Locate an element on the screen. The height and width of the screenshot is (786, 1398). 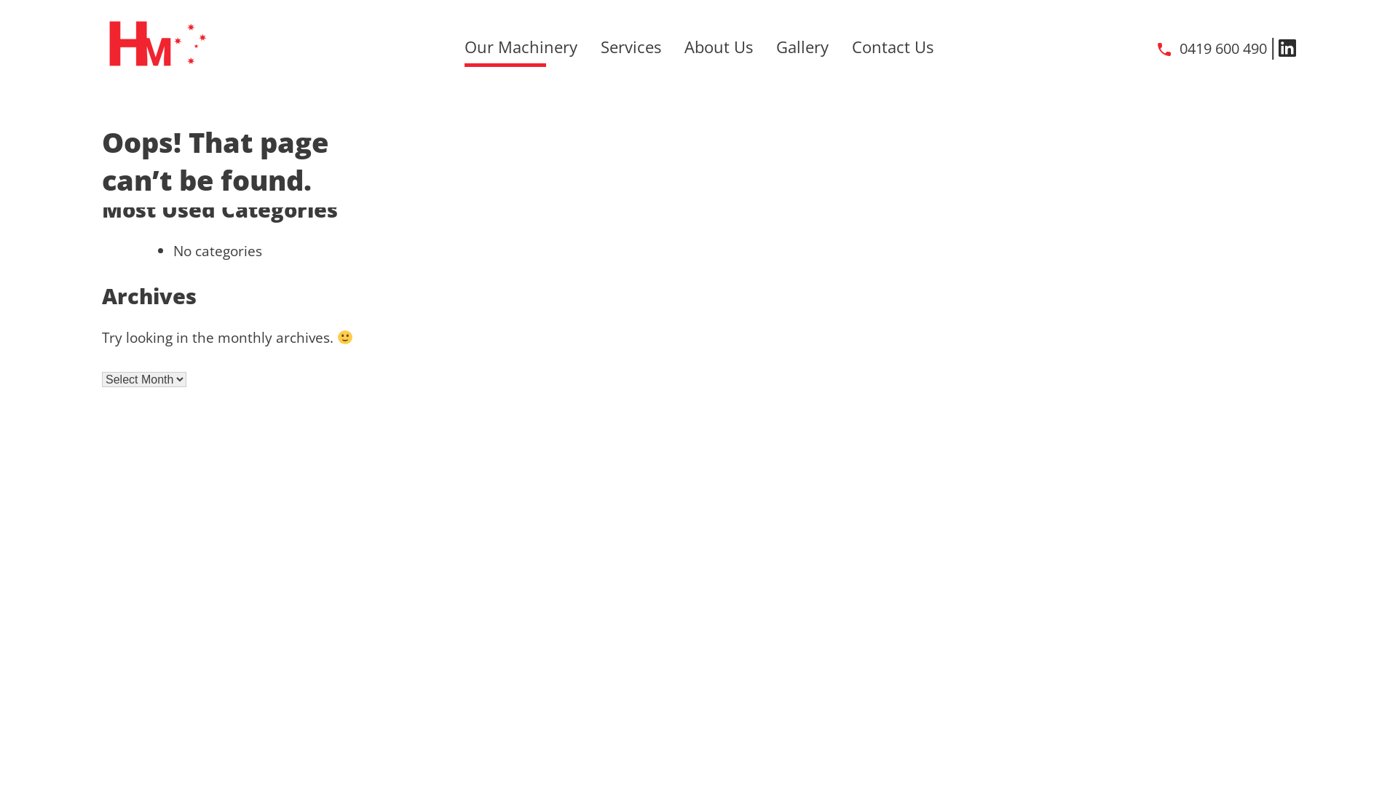
Gallery is located at coordinates (802, 47).